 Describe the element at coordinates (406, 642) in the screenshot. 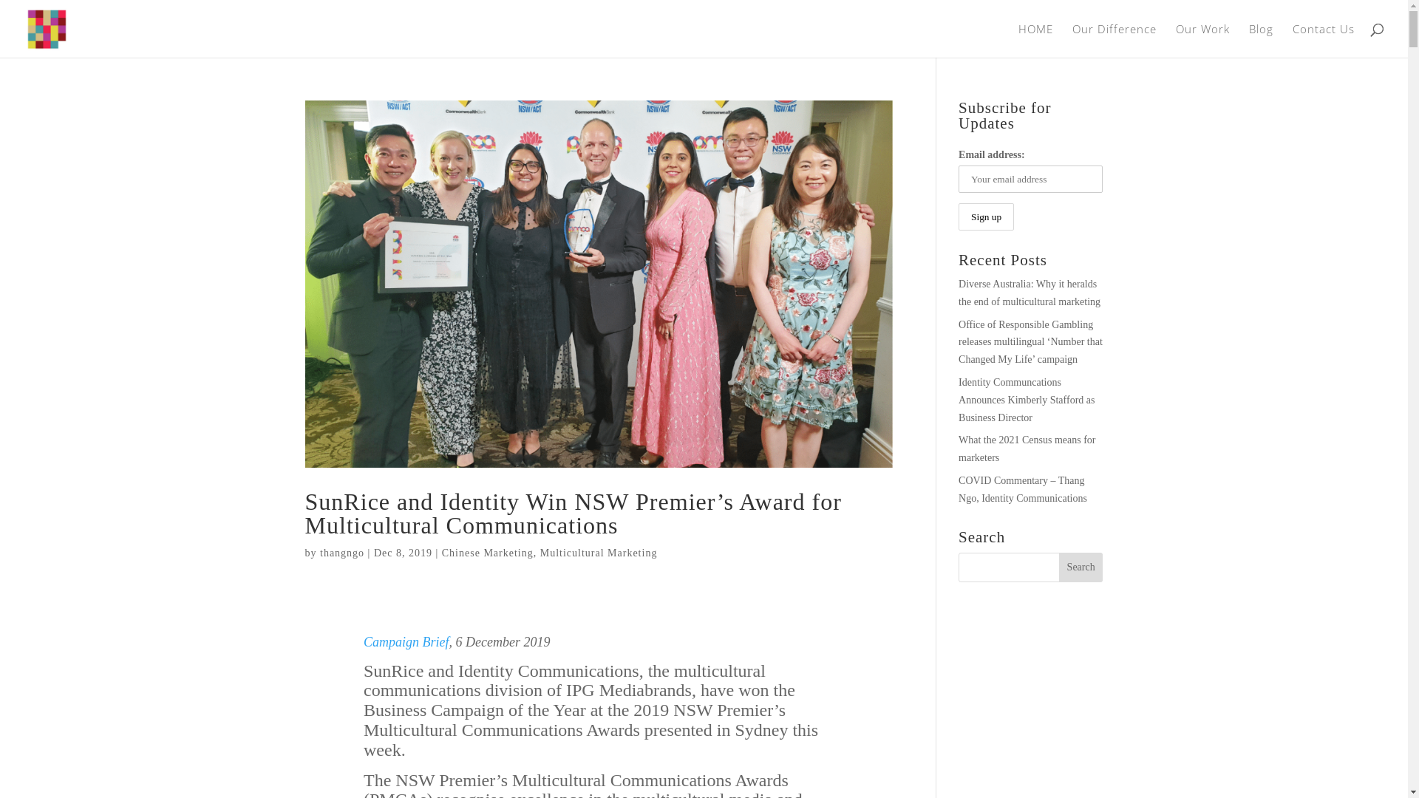

I see `Campaign Brief` at that location.